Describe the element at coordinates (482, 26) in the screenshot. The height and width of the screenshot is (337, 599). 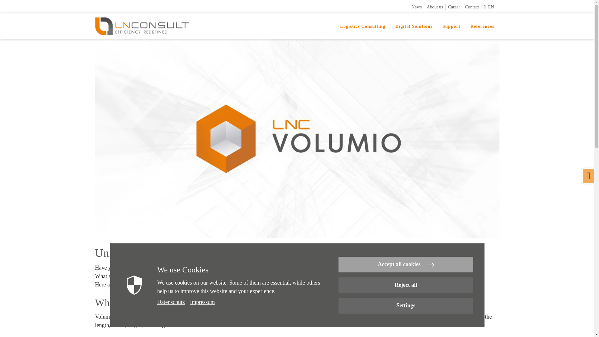
I see `References` at that location.